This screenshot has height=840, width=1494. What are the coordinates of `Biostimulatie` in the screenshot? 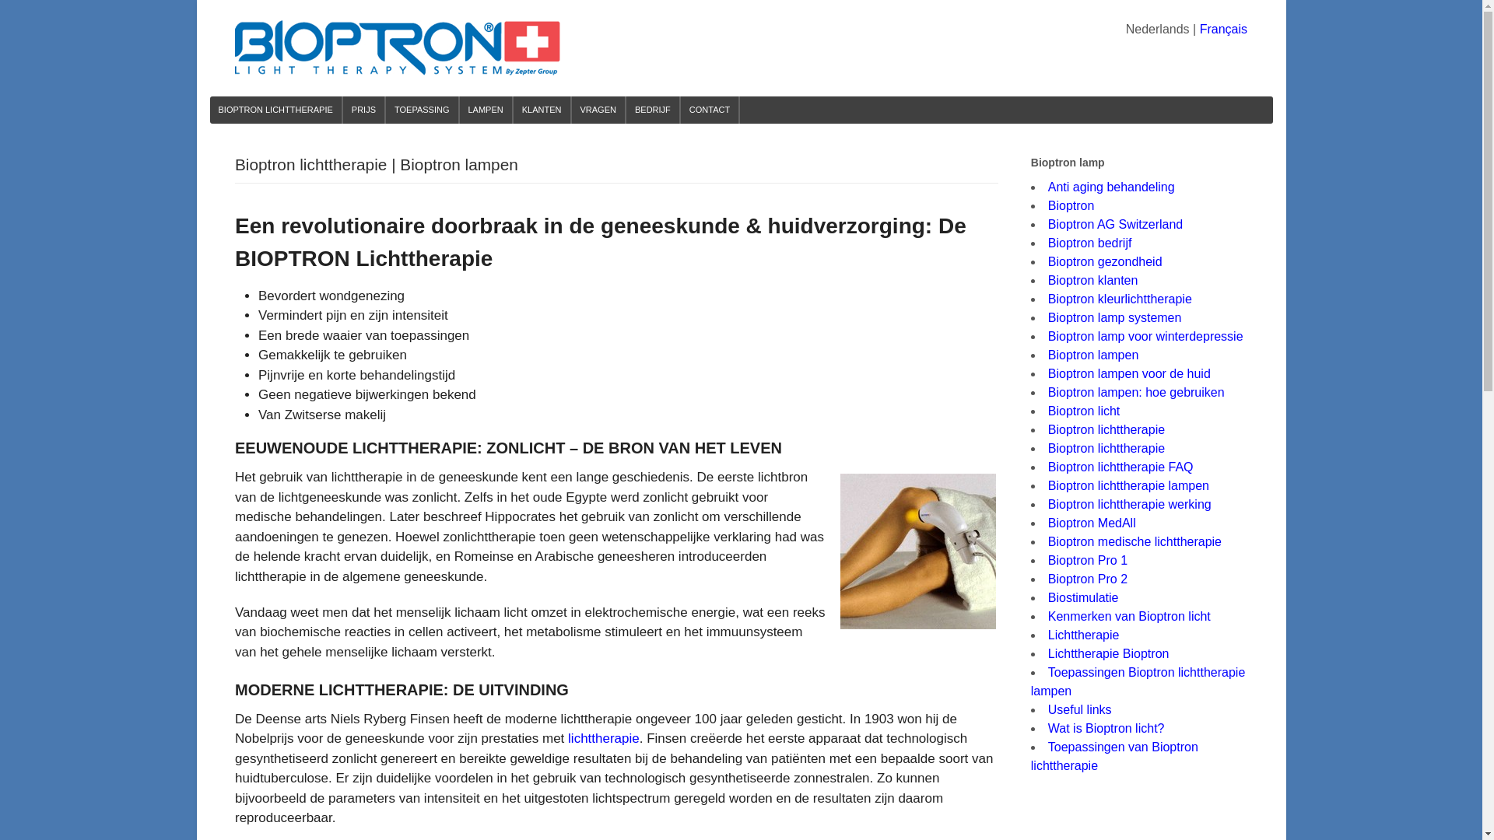 It's located at (1083, 597).